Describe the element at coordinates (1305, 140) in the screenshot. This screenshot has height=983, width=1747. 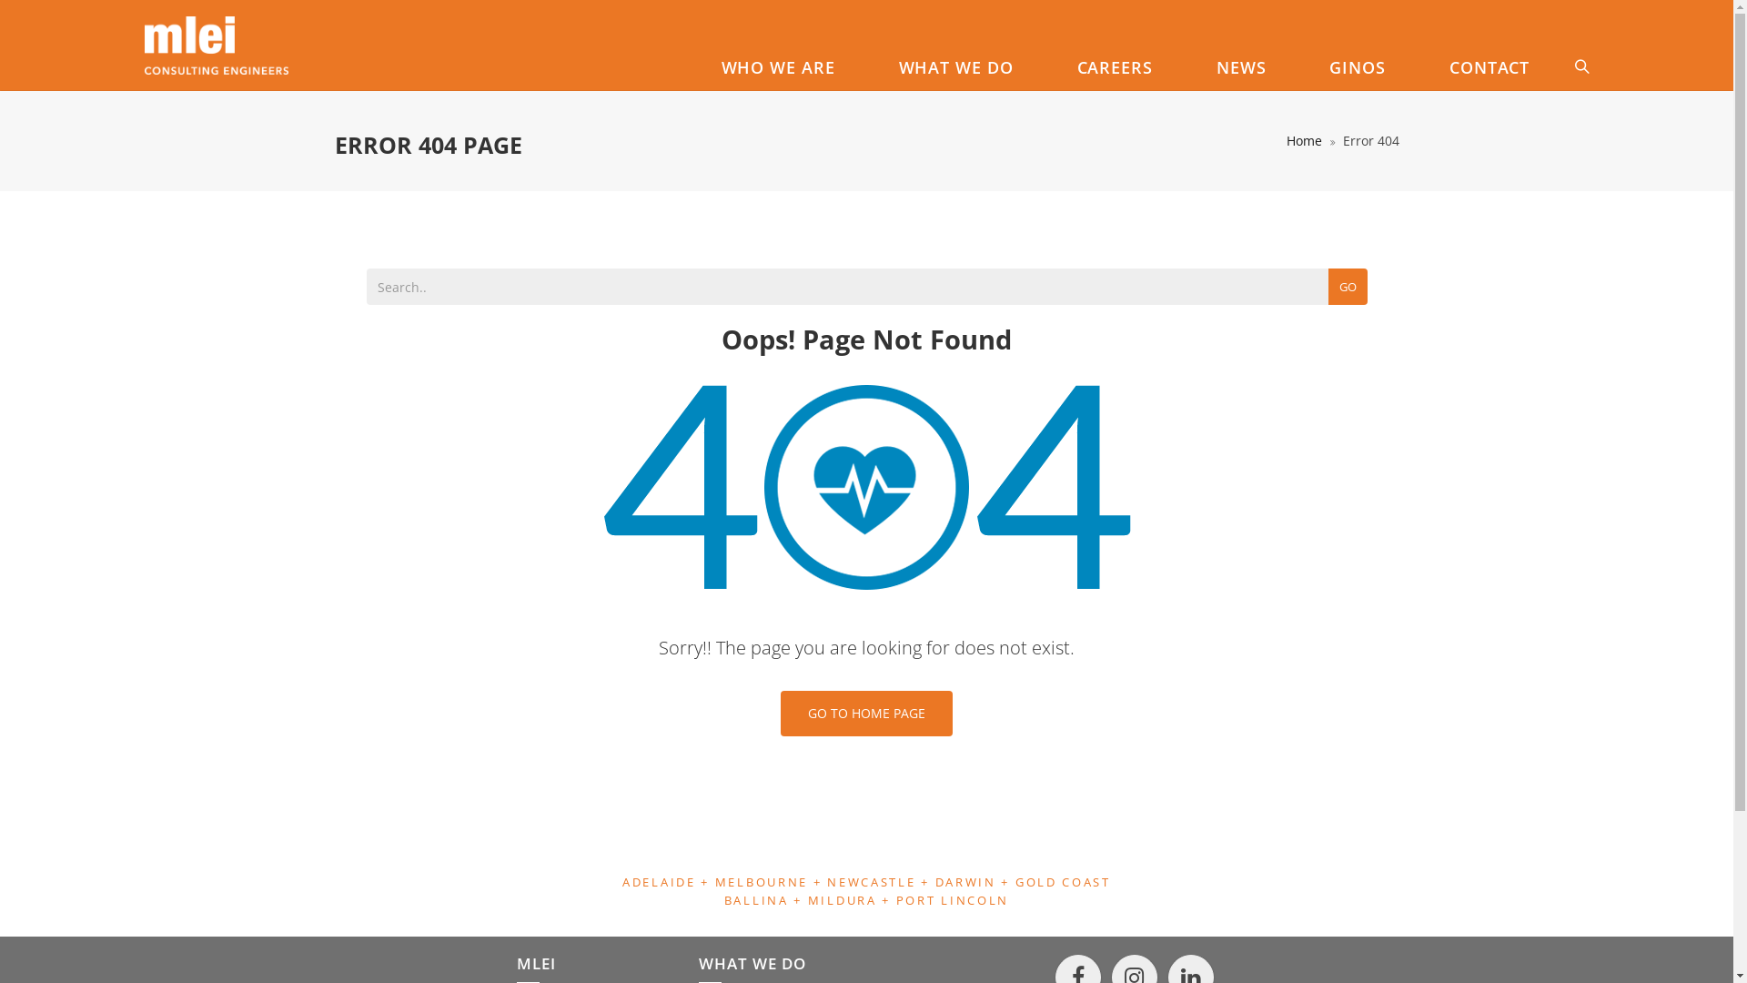
I see `Home` at that location.